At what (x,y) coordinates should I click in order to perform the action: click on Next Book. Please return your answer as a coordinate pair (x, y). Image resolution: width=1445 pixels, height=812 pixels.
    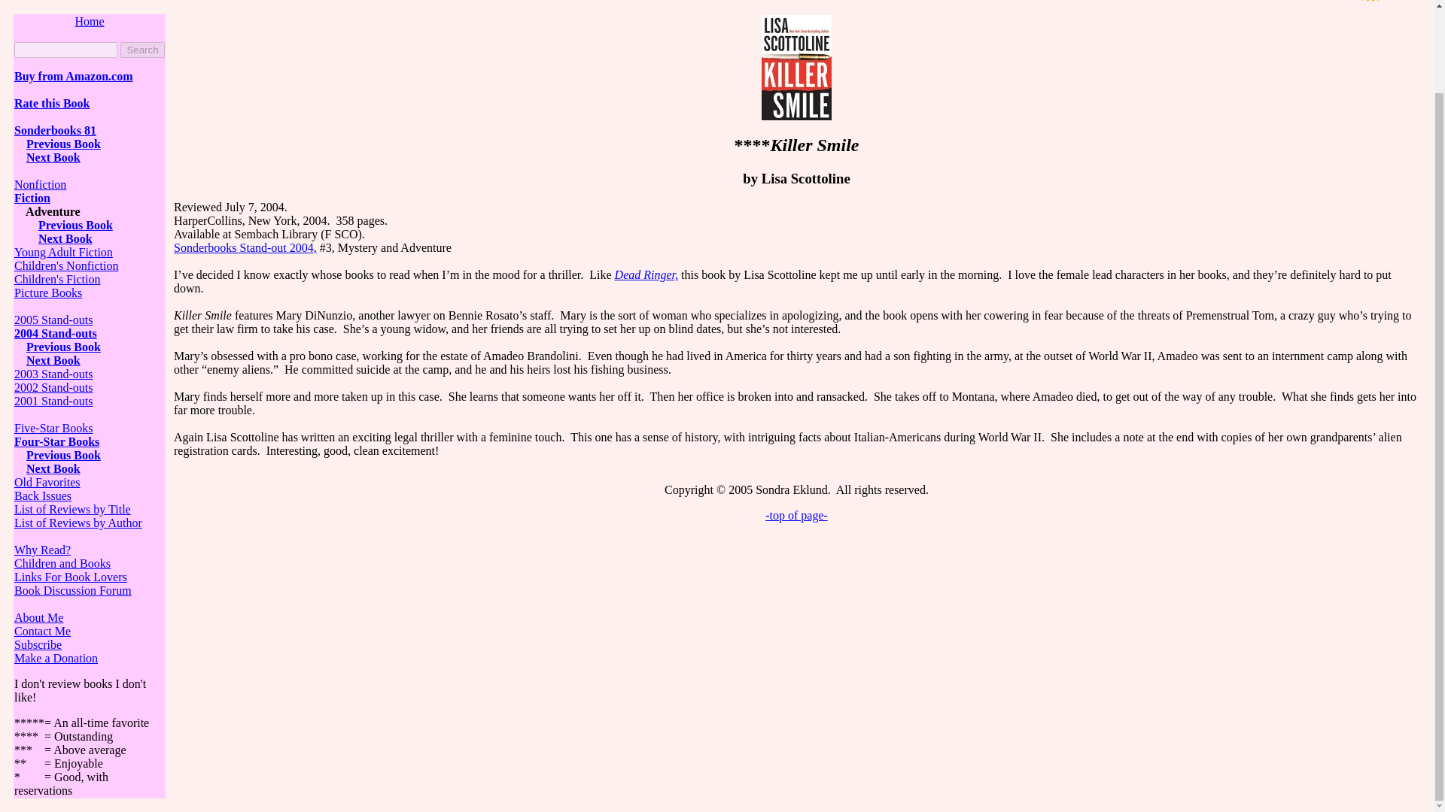
    Looking at the image, I should click on (65, 238).